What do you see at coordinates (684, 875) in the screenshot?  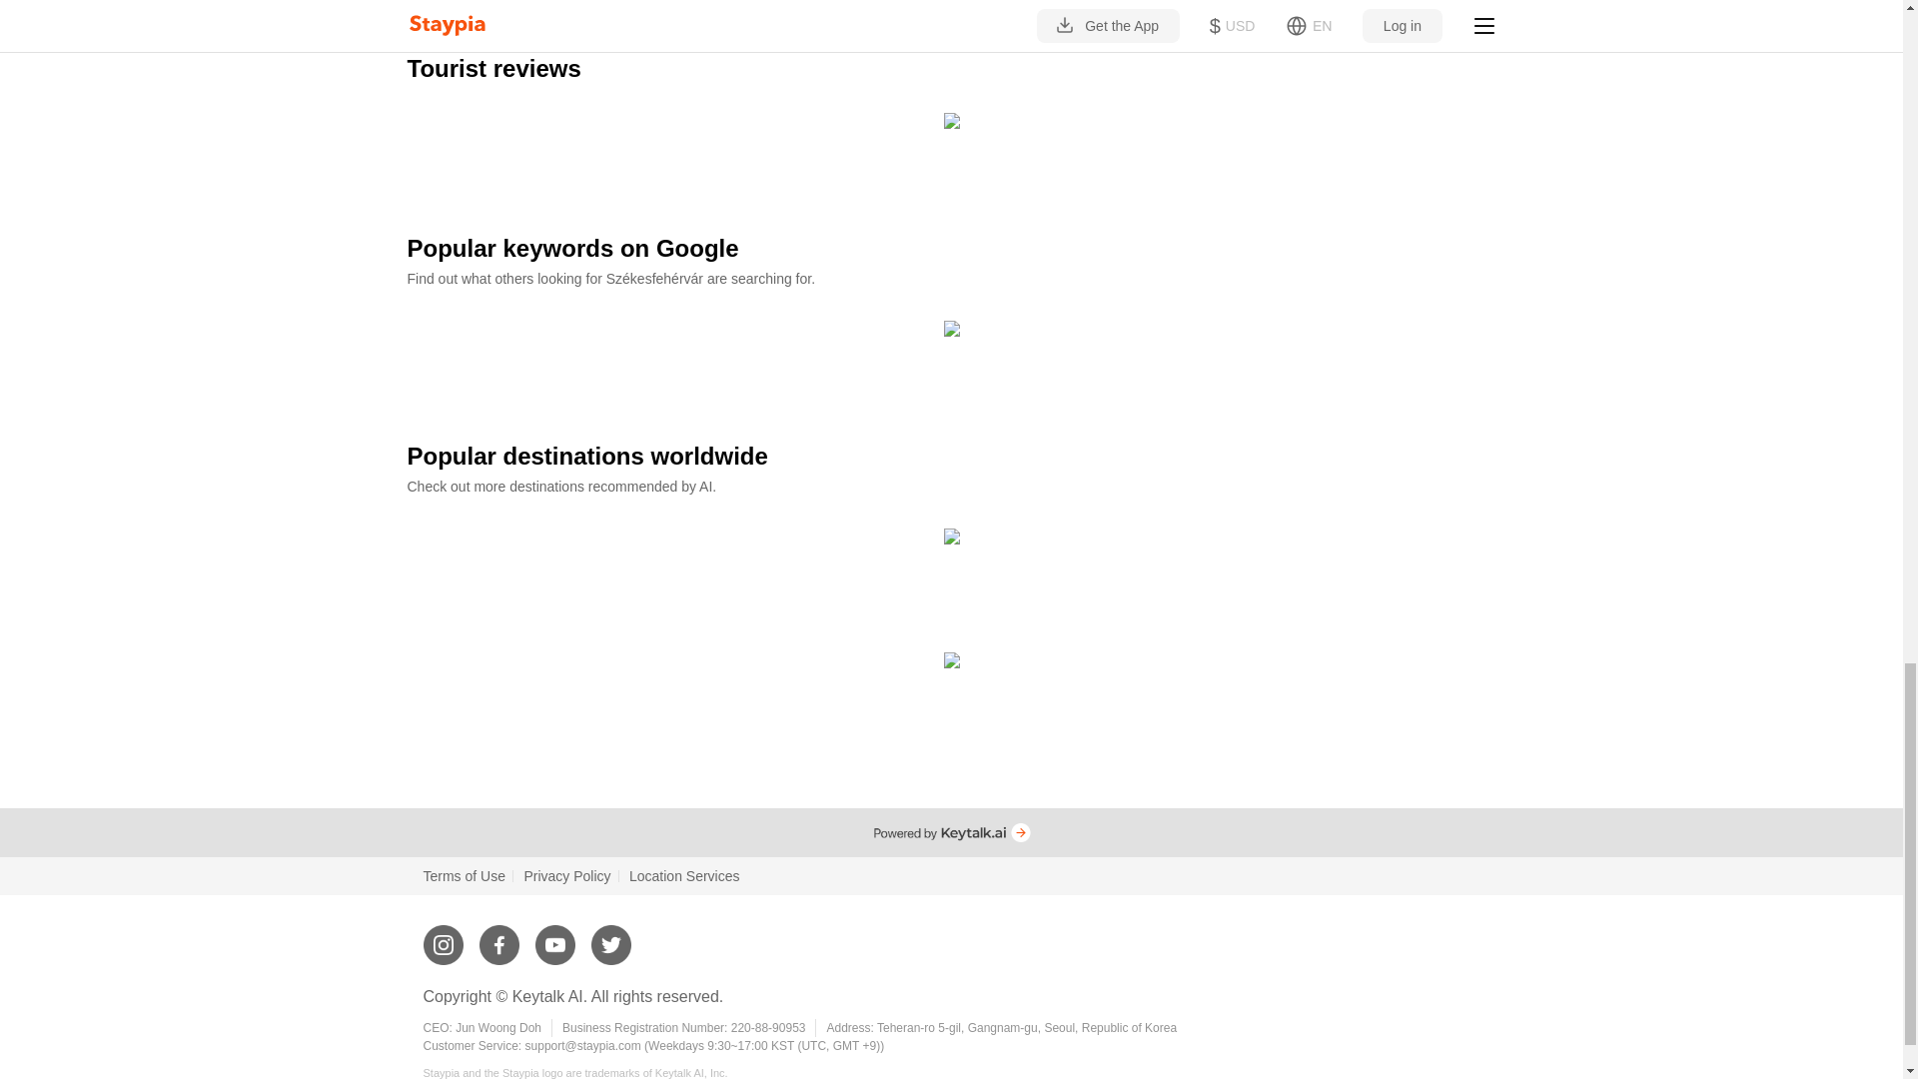 I see `Location Services` at bounding box center [684, 875].